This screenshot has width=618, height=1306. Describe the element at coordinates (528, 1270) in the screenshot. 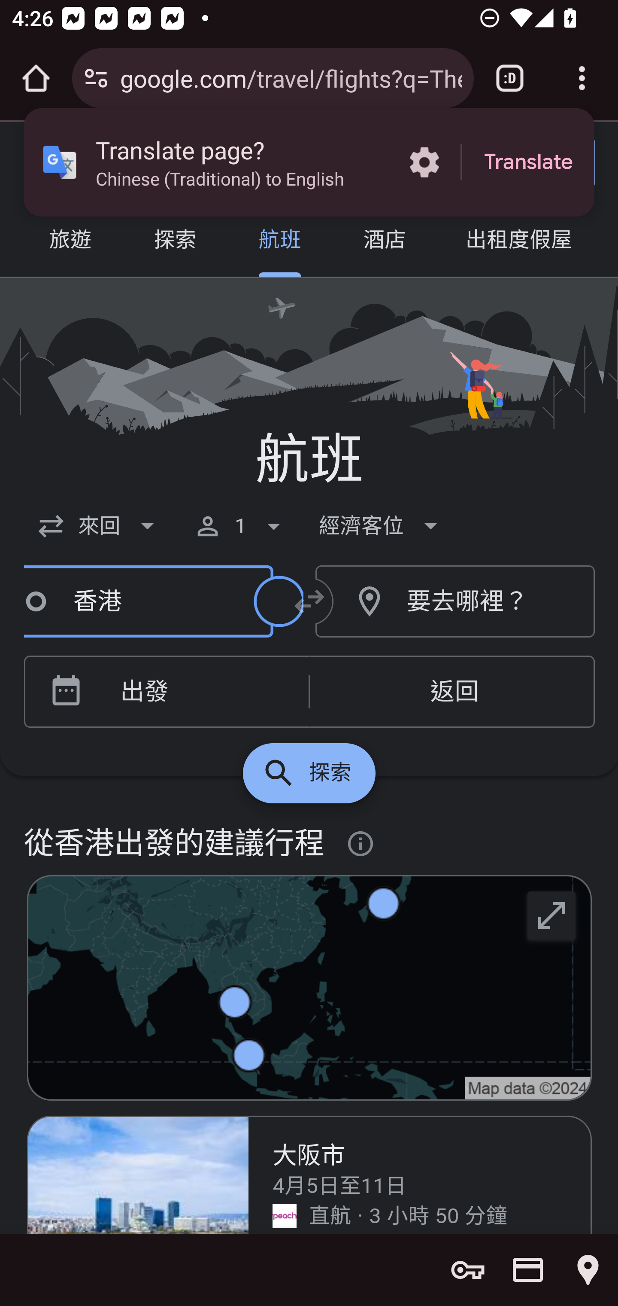

I see `Show saved payment methods` at that location.